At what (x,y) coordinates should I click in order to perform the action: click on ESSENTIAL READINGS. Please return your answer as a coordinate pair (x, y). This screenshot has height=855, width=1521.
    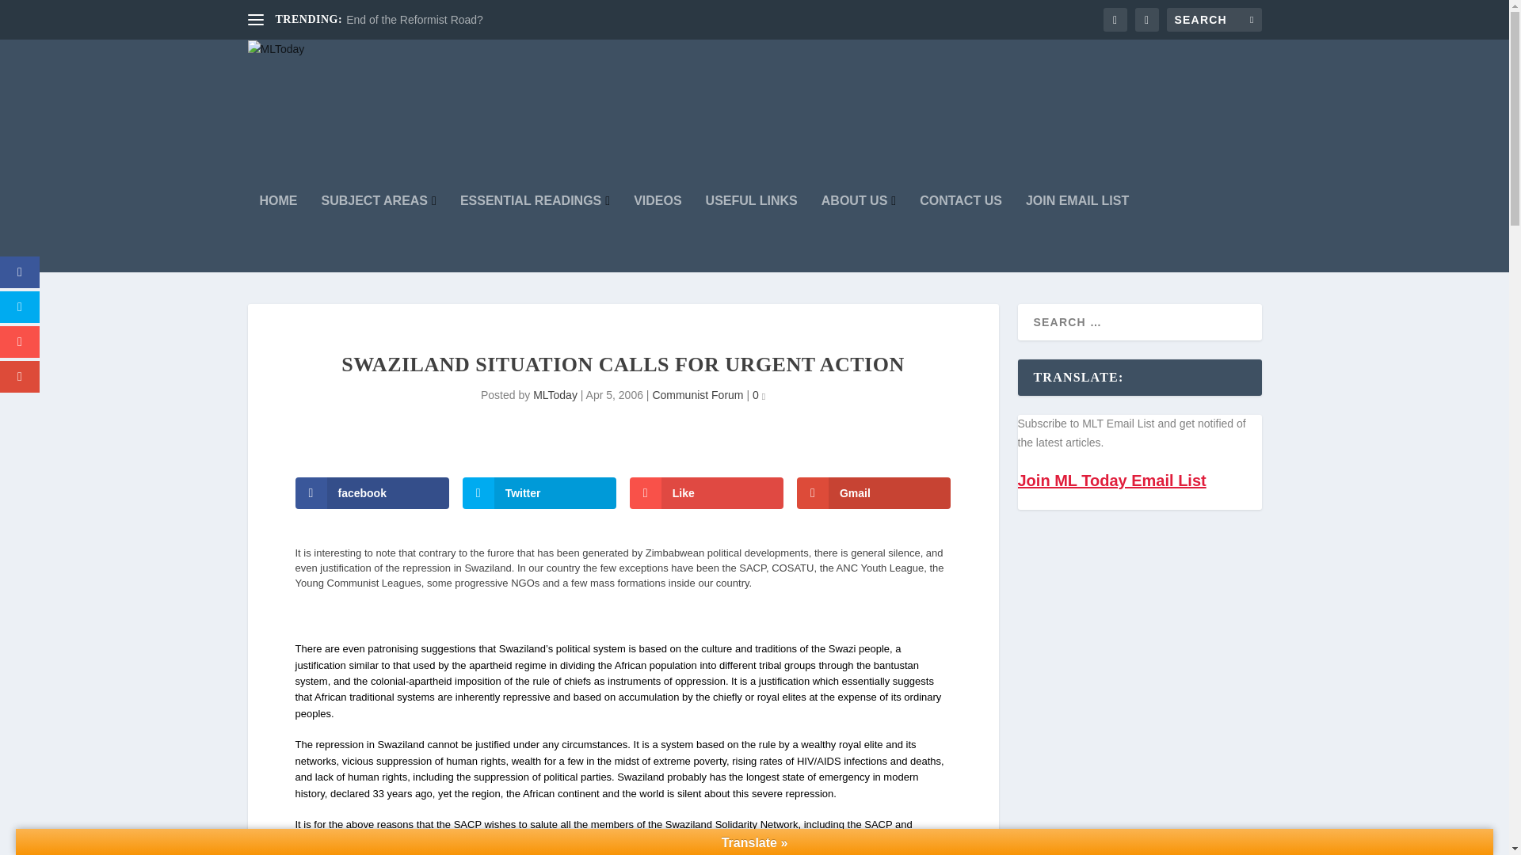
    Looking at the image, I should click on (535, 234).